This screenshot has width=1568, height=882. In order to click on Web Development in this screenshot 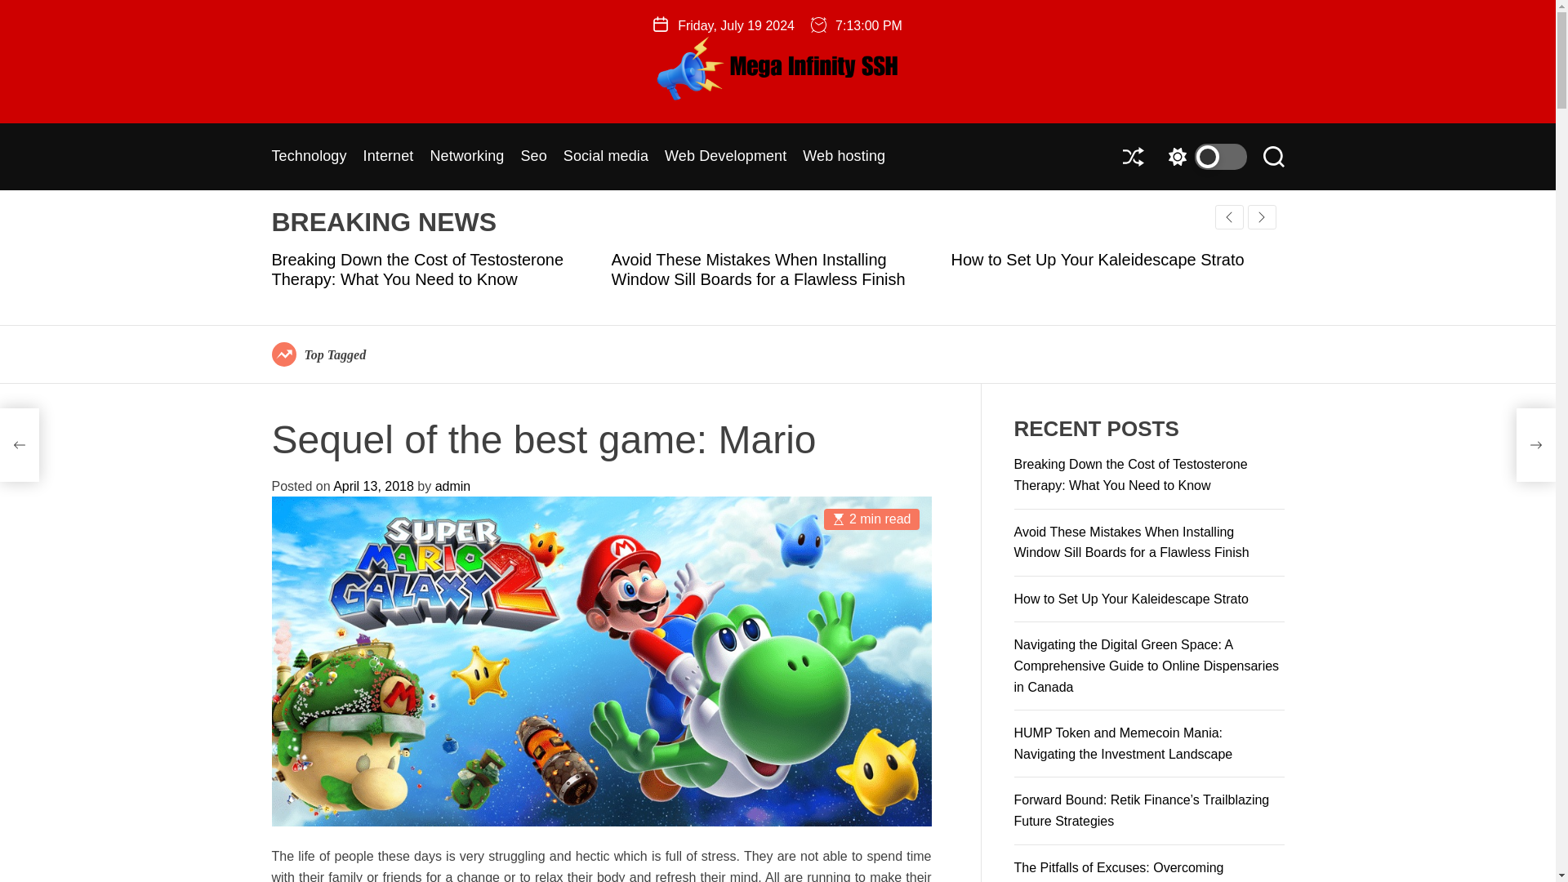, I will do `click(725, 156)`.